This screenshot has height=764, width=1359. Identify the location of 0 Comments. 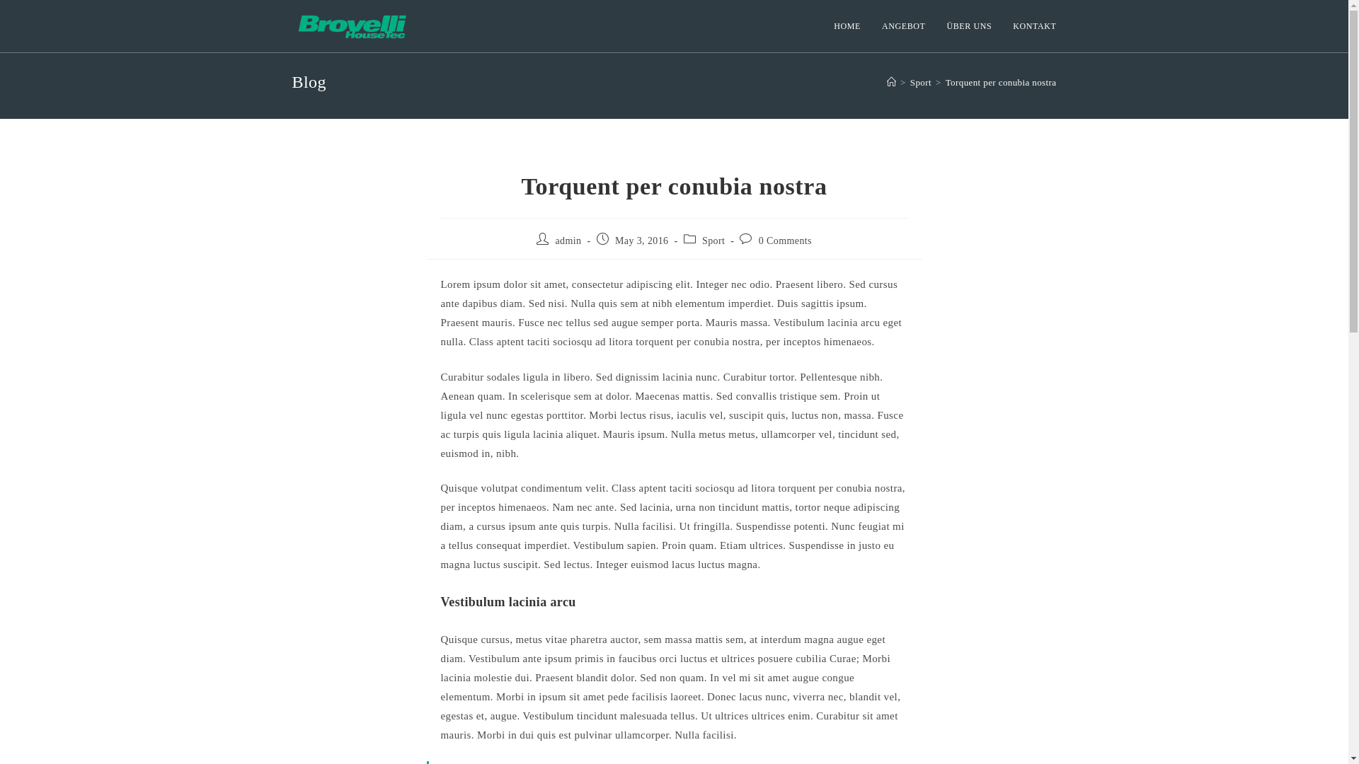
(786, 241).